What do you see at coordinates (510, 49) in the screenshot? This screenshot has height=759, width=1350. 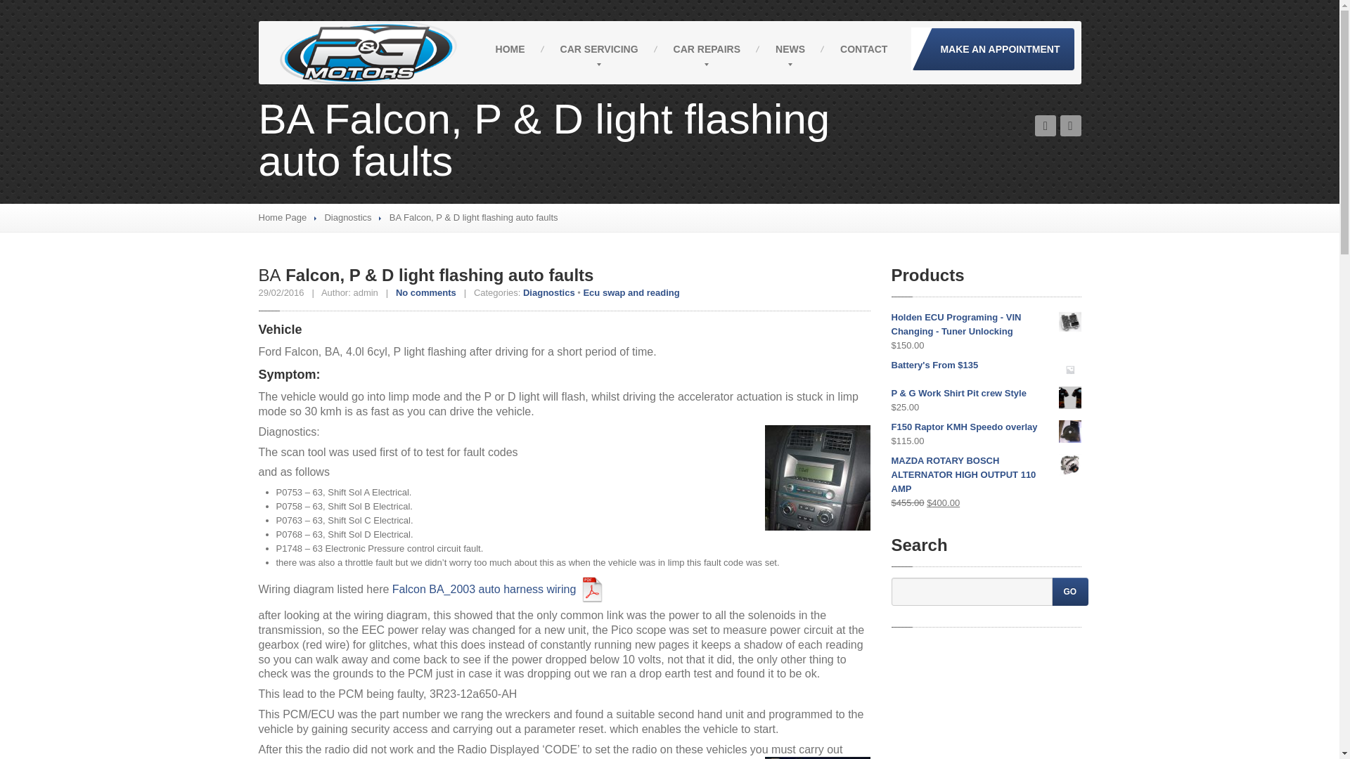 I see `HOME` at bounding box center [510, 49].